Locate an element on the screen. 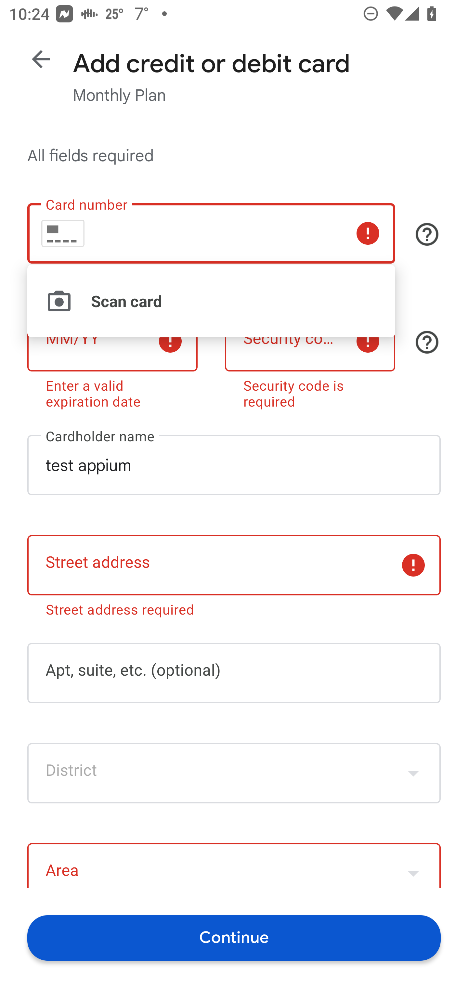  Security code Error Security code is required is located at coordinates (310, 357).